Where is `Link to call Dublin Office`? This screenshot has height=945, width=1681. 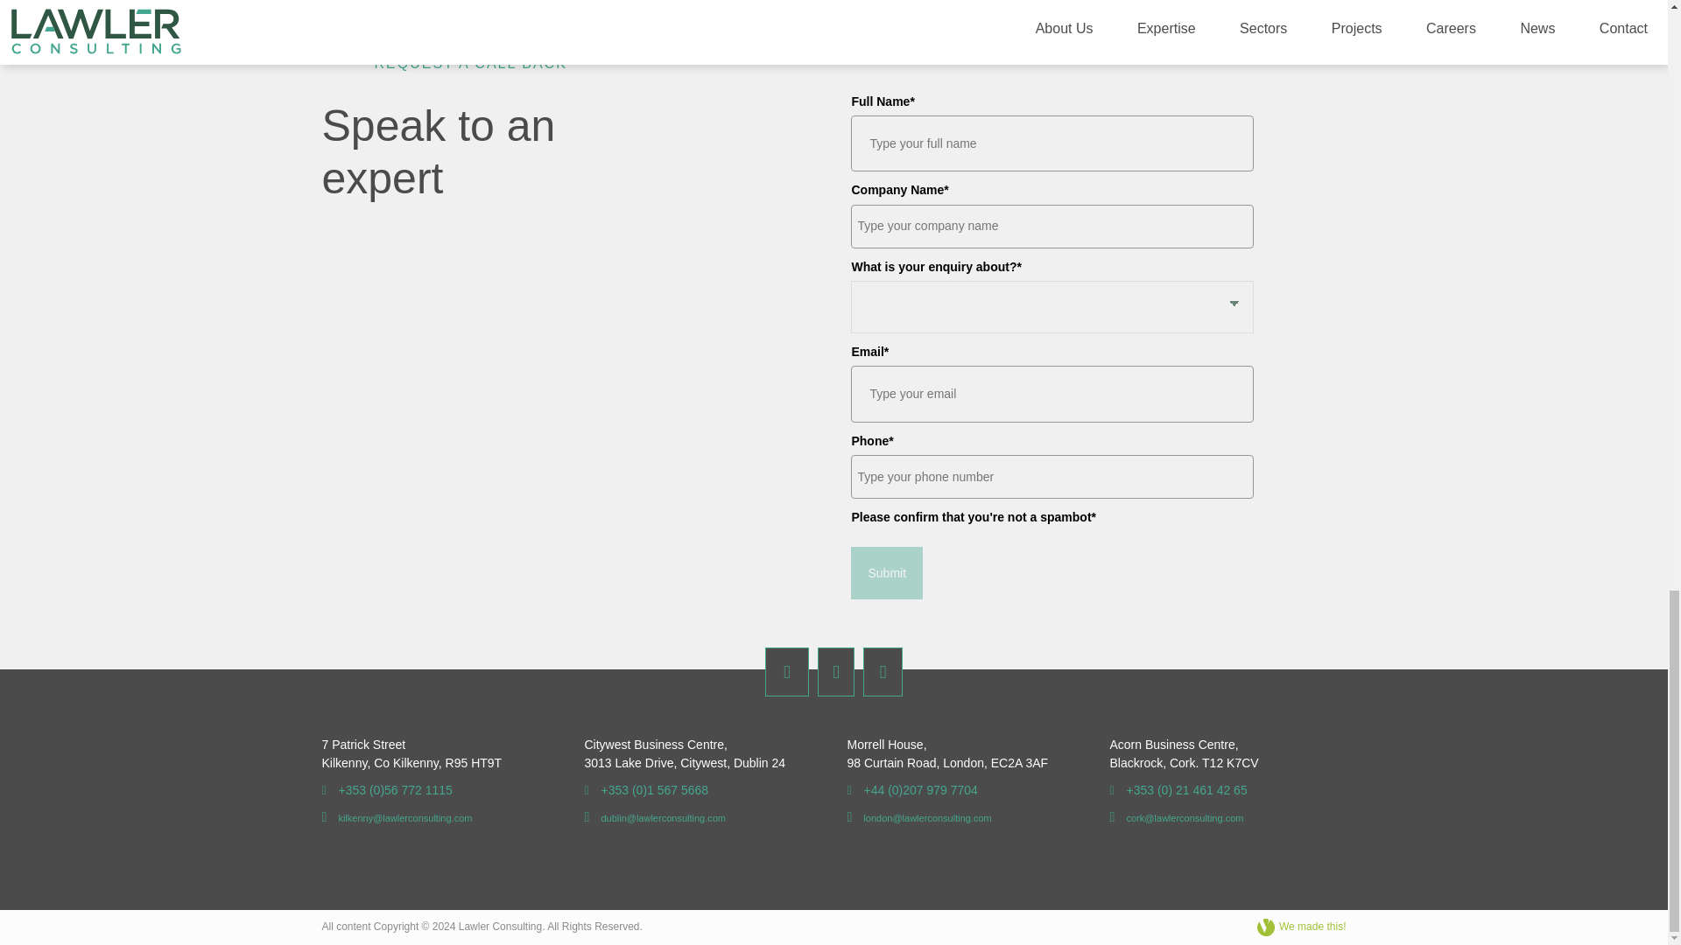
Link to call Dublin Office is located at coordinates (647, 790).